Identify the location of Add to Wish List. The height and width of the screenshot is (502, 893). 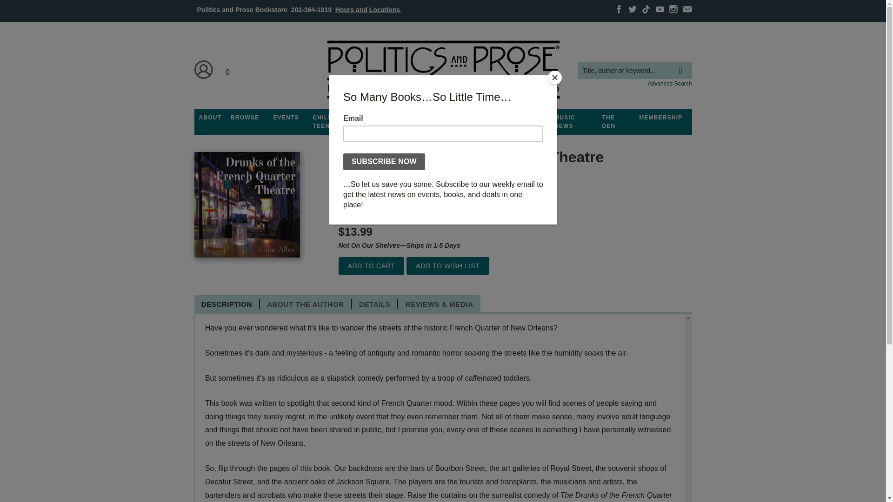
(447, 266).